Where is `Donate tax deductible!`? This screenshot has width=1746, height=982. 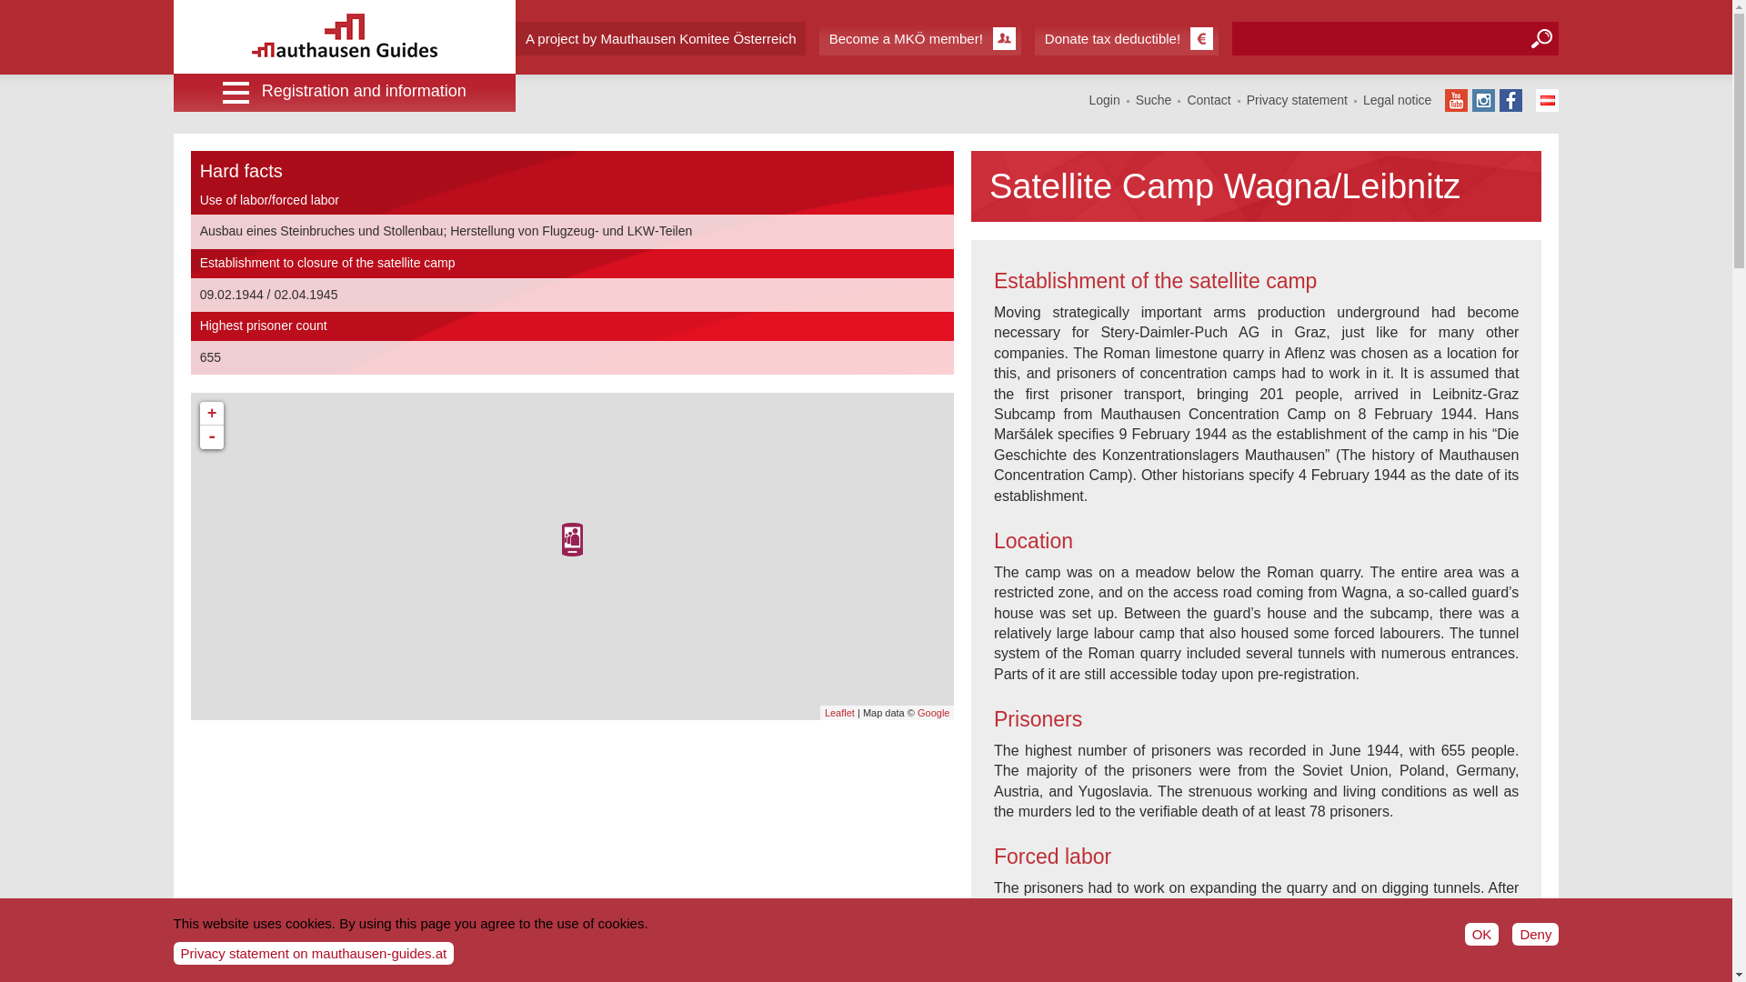
Donate tax deductible! is located at coordinates (1127, 38).